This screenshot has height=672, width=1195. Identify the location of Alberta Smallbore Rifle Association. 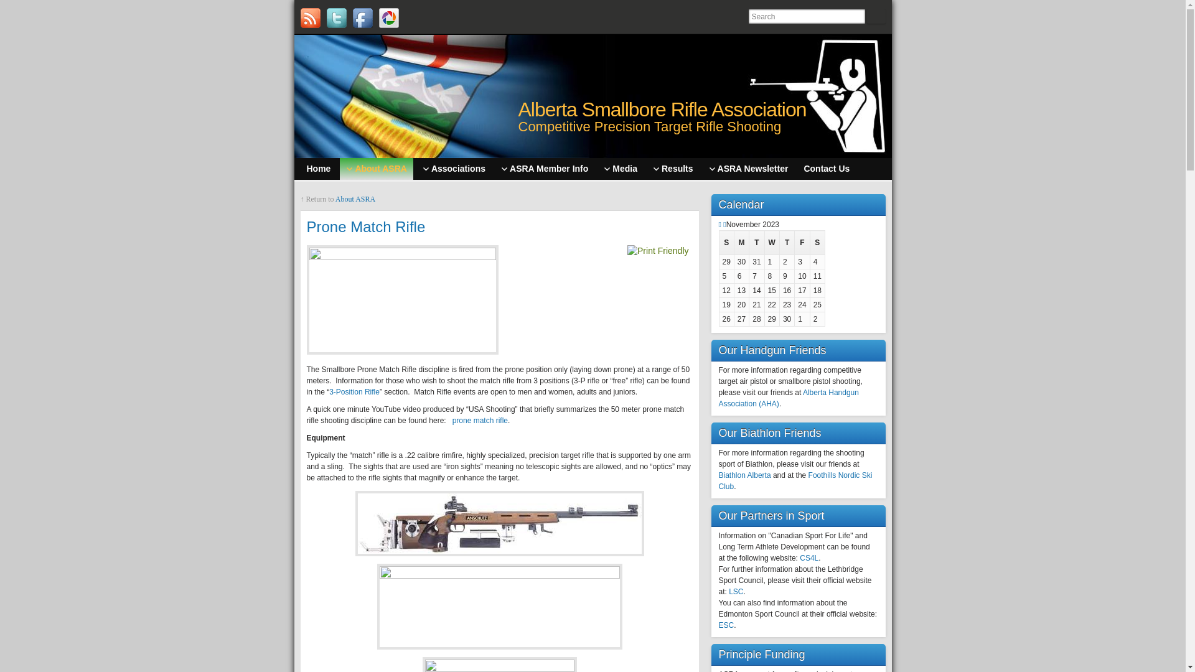
(662, 110).